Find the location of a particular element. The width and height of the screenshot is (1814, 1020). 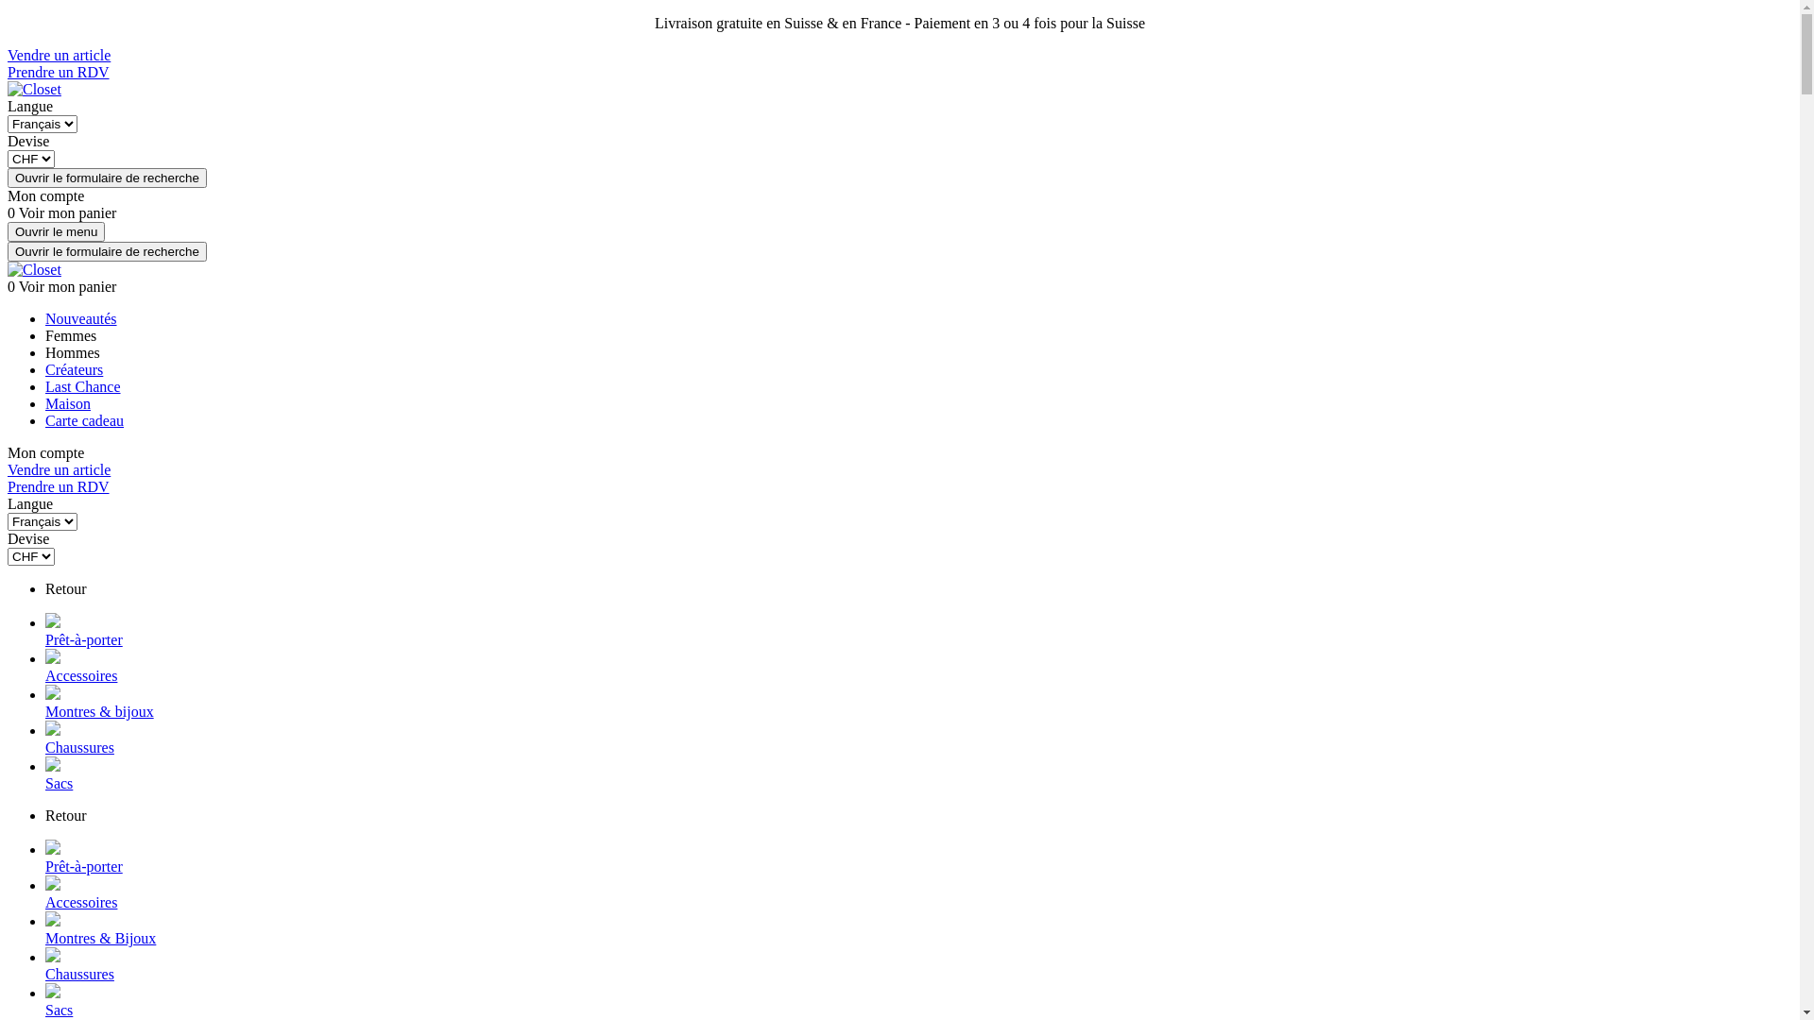

Vendre un article is located at coordinates (59, 470).